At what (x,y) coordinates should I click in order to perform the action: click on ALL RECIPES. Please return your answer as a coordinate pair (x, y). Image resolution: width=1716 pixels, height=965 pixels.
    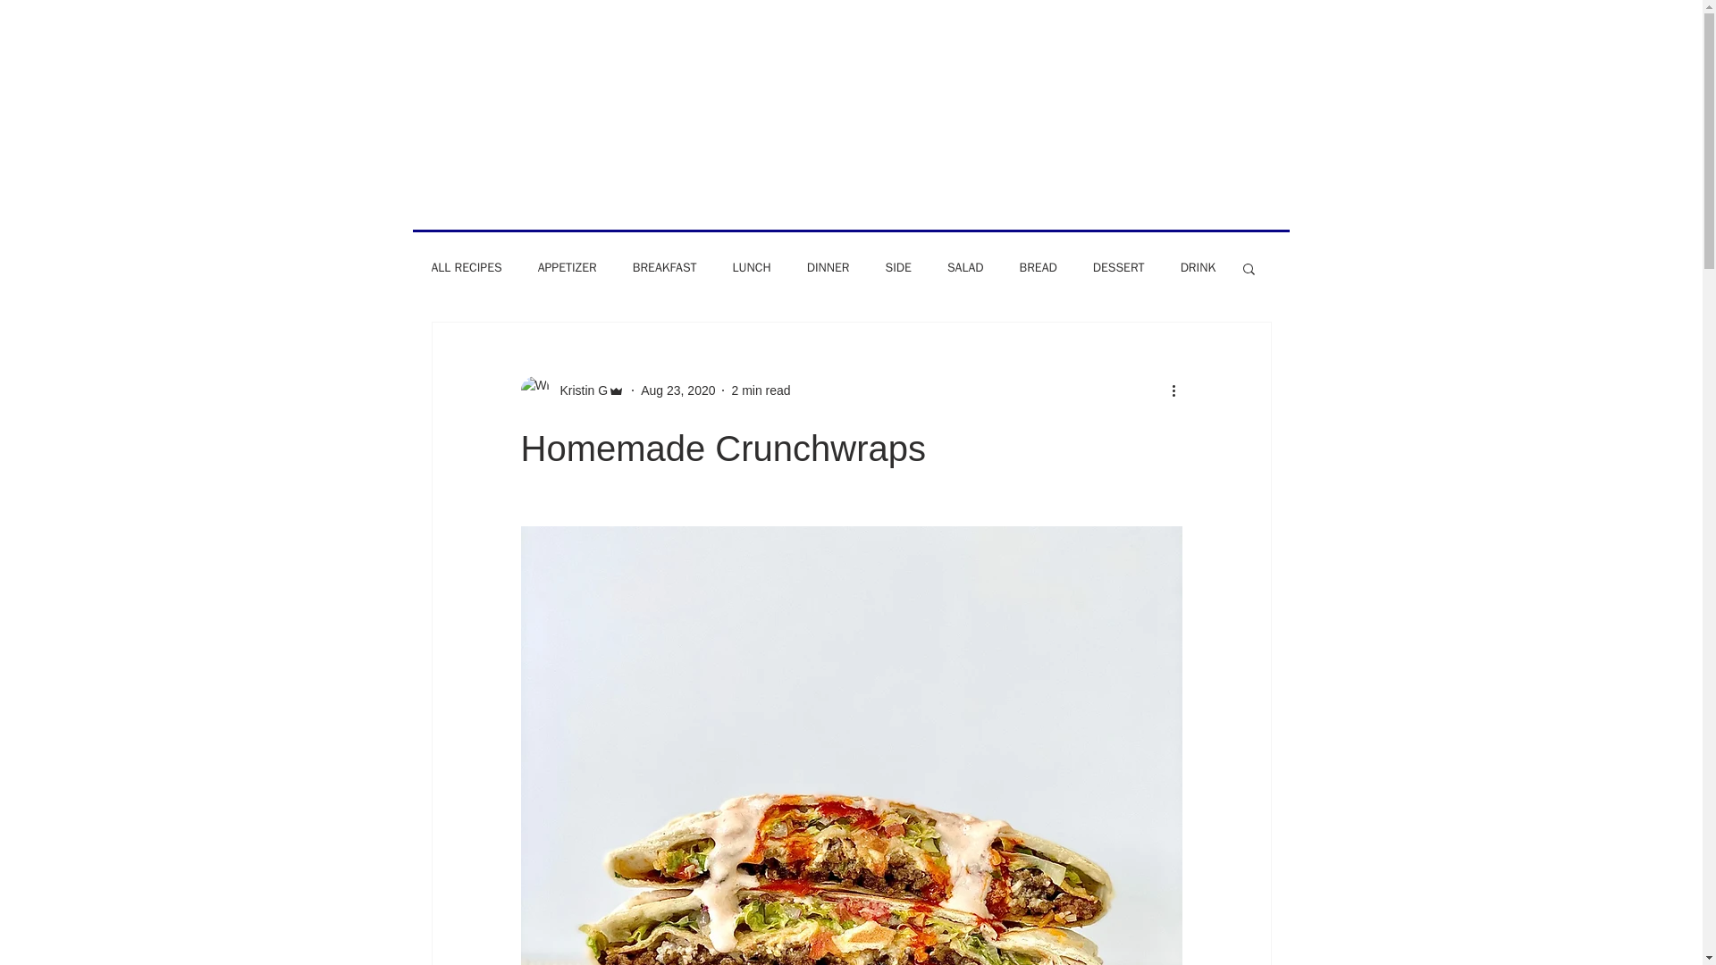
    Looking at the image, I should click on (465, 267).